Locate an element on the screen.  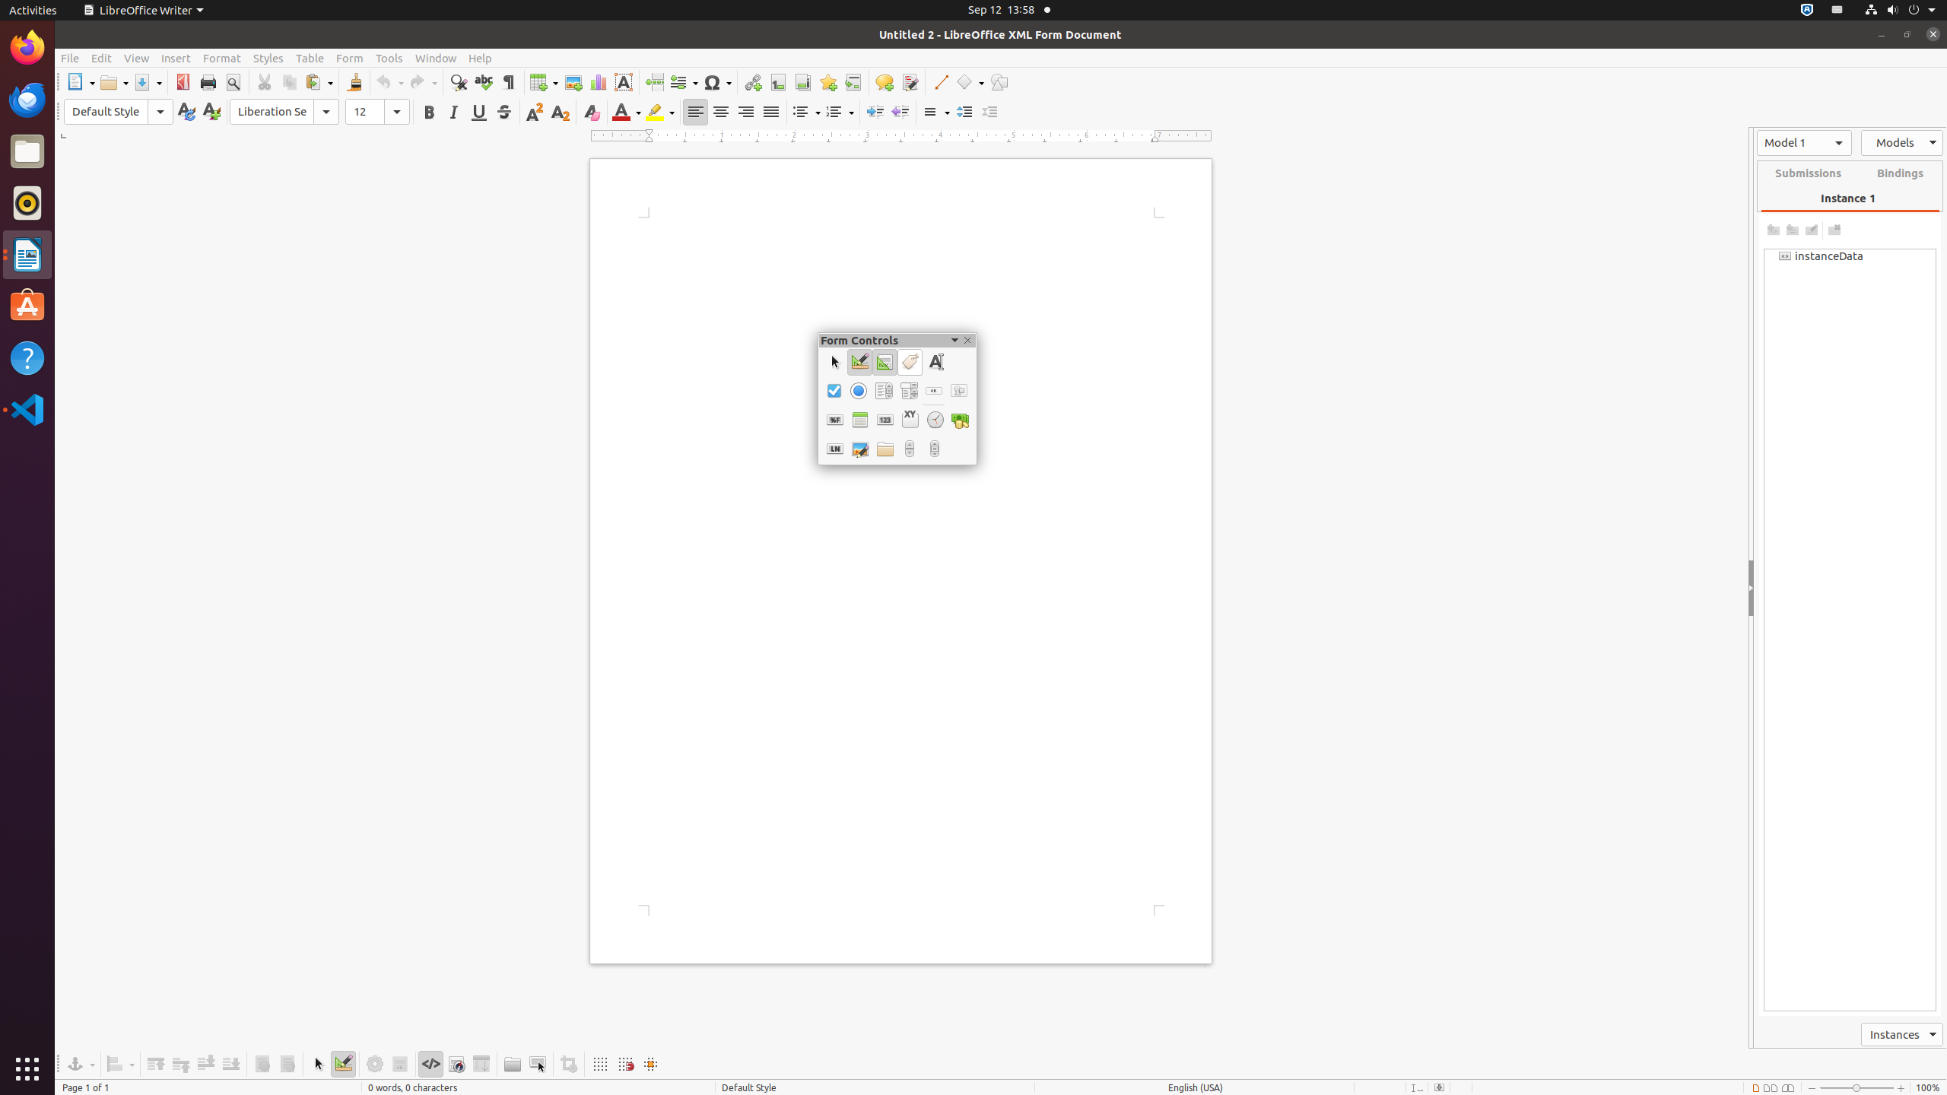
Numerical Field is located at coordinates (885, 420).